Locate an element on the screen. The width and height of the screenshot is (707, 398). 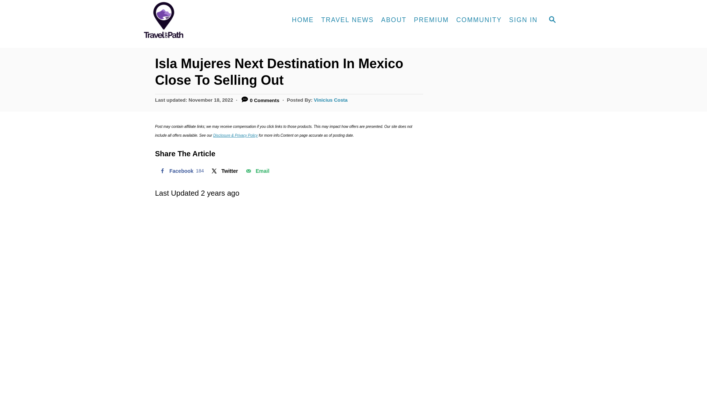
Travel Off Path is located at coordinates (206, 20).